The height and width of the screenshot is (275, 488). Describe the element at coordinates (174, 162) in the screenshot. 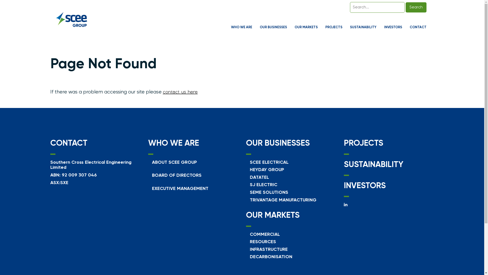

I see `ABOUT SCEE GROUP` at that location.